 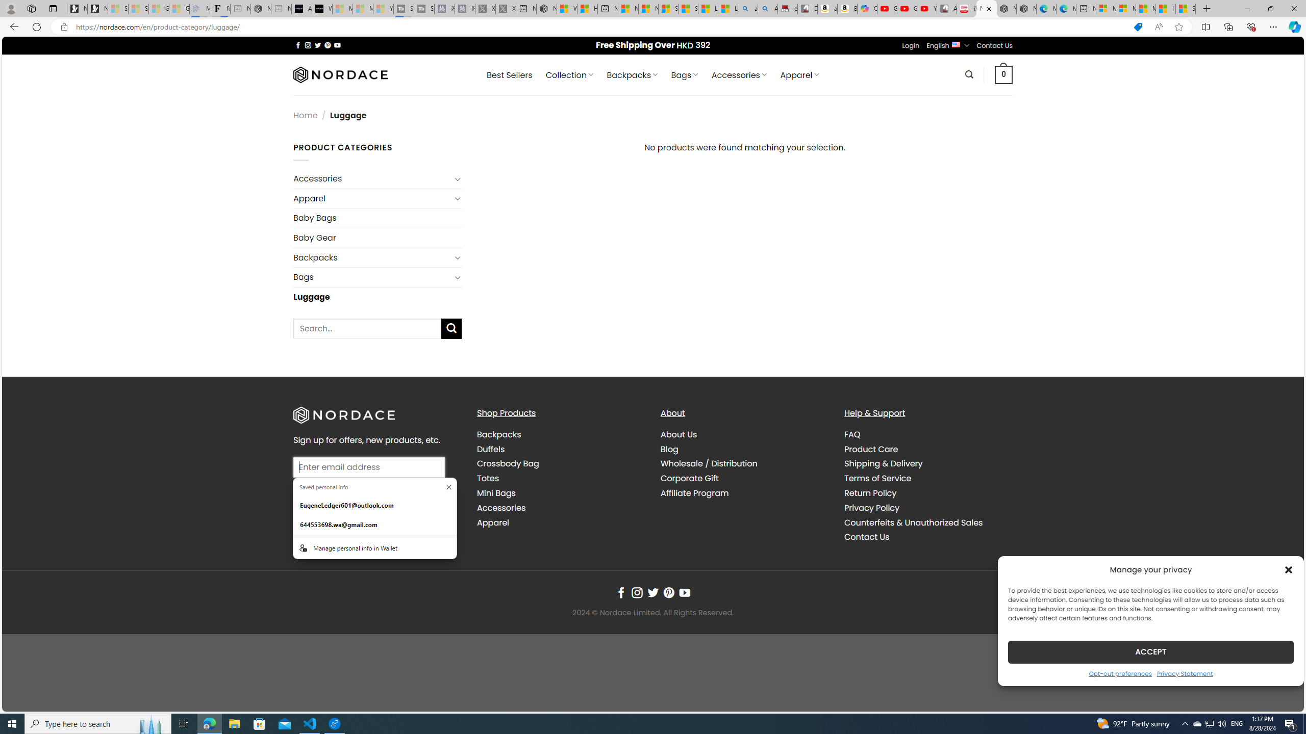 I want to click on Crossbody Bag, so click(x=561, y=464).